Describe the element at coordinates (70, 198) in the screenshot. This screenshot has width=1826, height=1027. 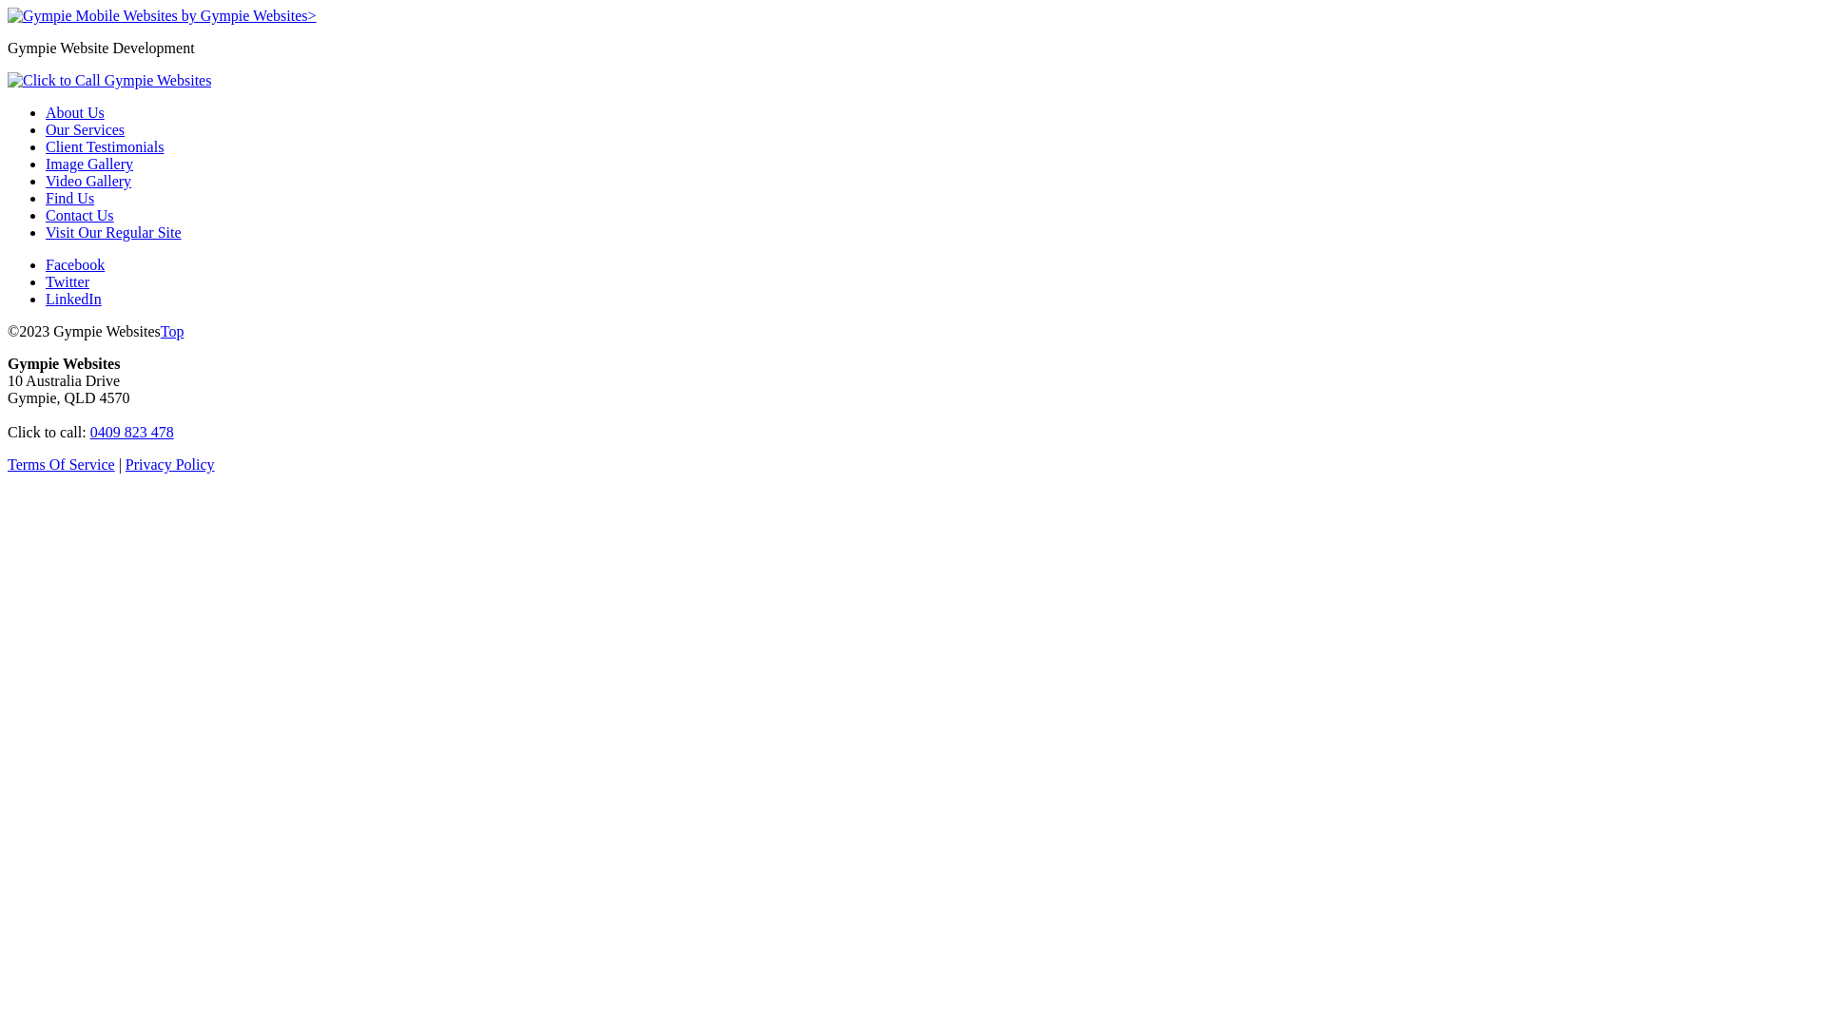
I see `Find Us` at that location.